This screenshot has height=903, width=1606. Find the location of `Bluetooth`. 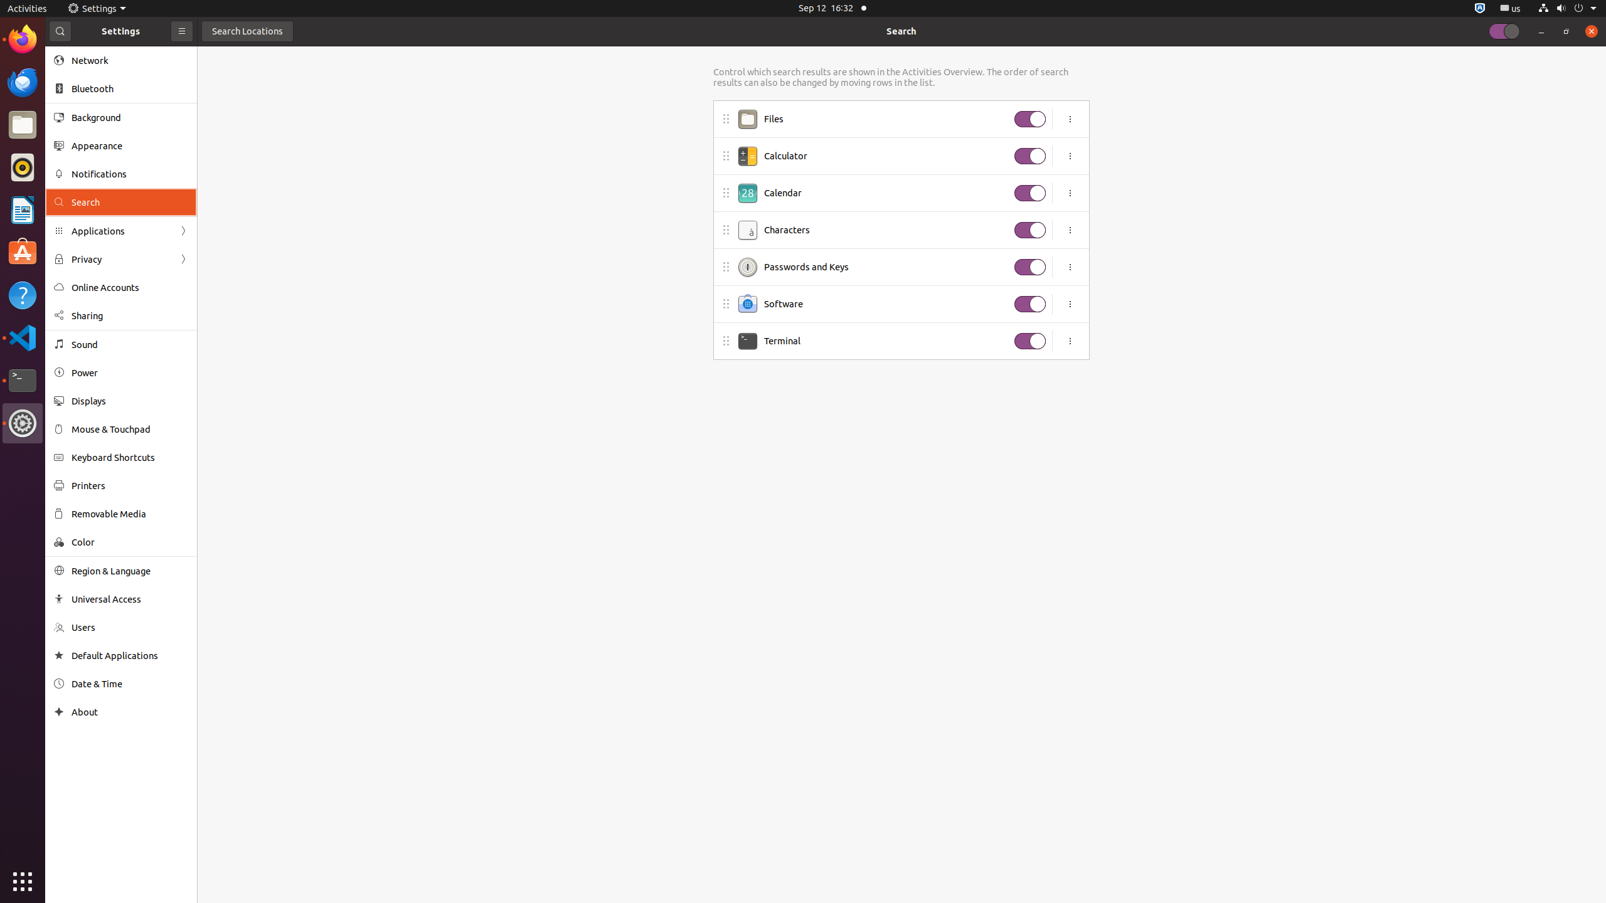

Bluetooth is located at coordinates (130, 89).